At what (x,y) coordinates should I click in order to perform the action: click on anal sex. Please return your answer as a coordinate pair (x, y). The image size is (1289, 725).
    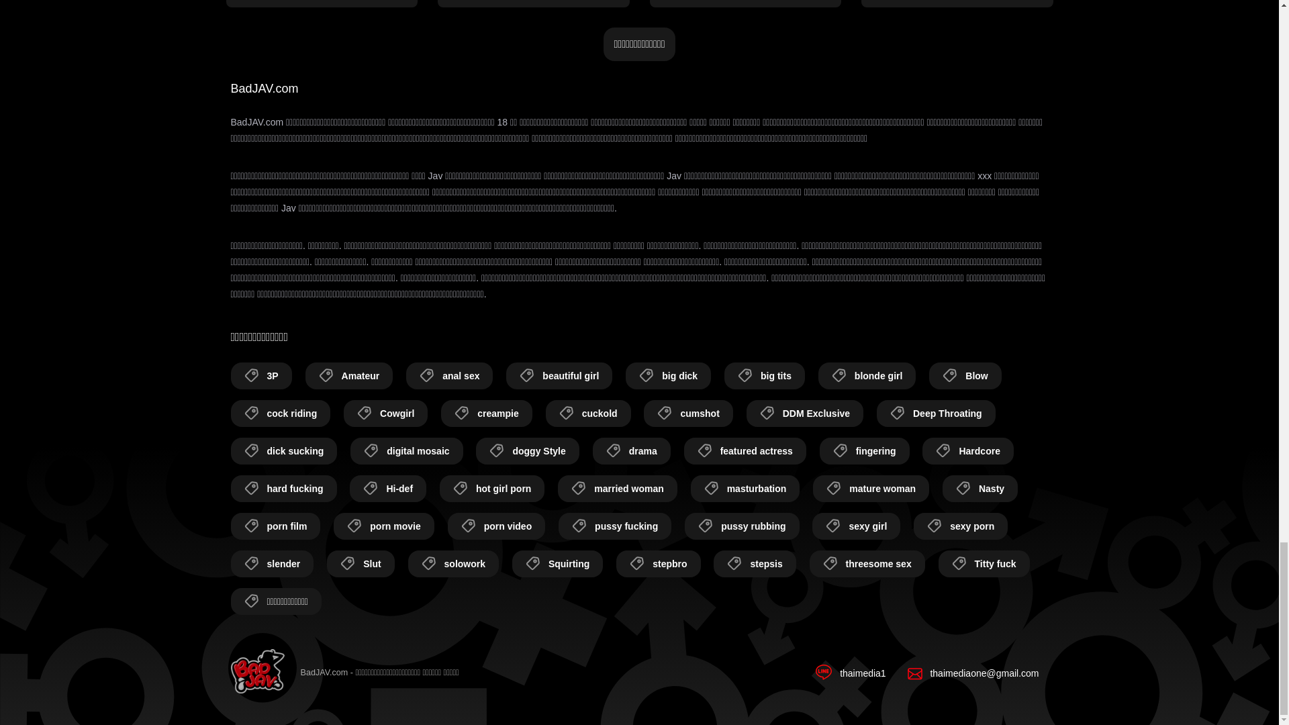
    Looking at the image, I should click on (448, 376).